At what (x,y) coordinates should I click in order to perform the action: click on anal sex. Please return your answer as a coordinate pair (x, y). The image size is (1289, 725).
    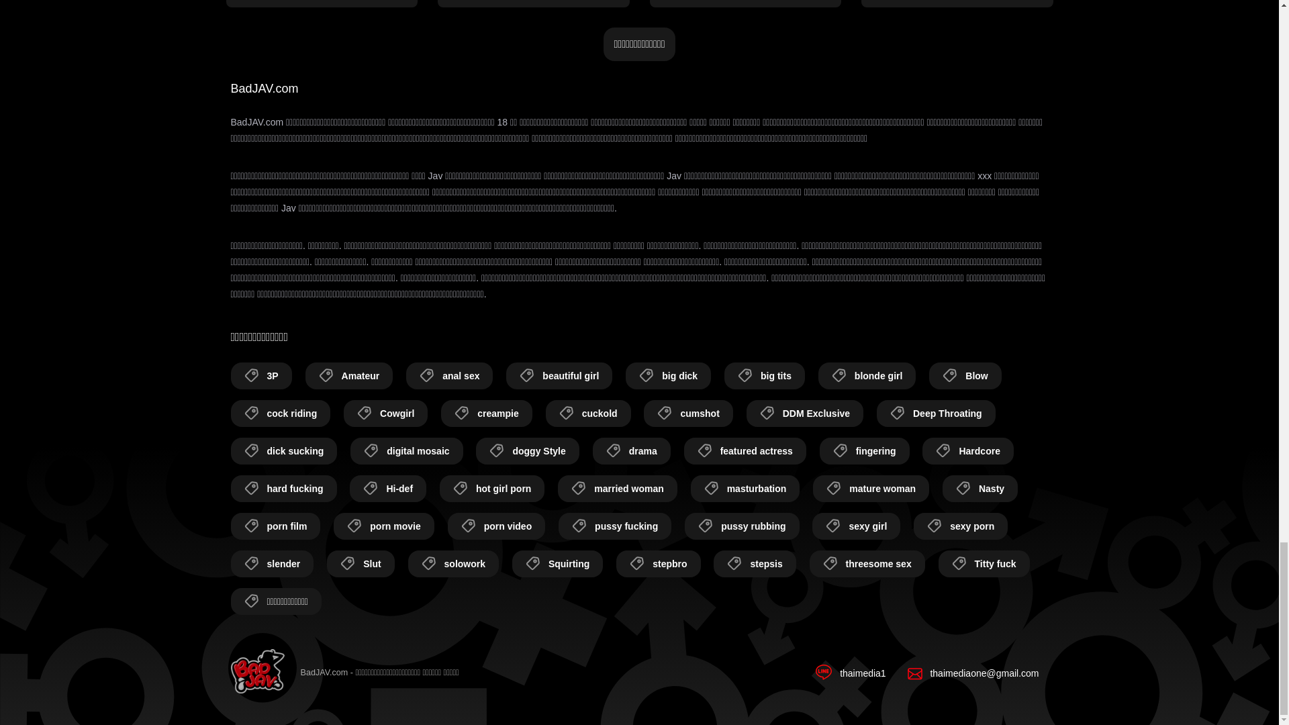
    Looking at the image, I should click on (448, 376).